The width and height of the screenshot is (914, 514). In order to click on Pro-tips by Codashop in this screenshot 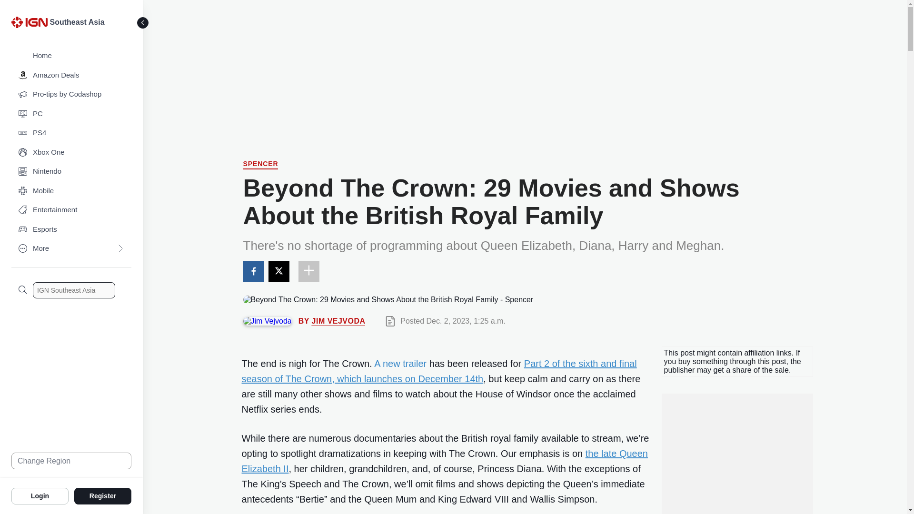, I will do `click(71, 94)`.